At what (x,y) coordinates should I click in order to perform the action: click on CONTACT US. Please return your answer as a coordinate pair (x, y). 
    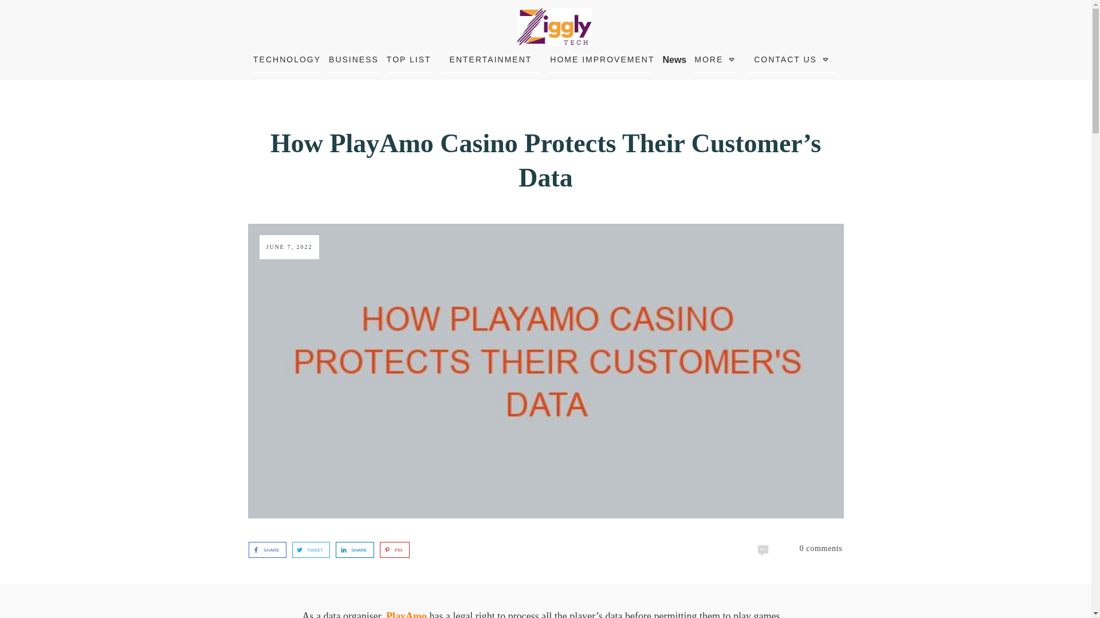
    Looking at the image, I should click on (791, 59).